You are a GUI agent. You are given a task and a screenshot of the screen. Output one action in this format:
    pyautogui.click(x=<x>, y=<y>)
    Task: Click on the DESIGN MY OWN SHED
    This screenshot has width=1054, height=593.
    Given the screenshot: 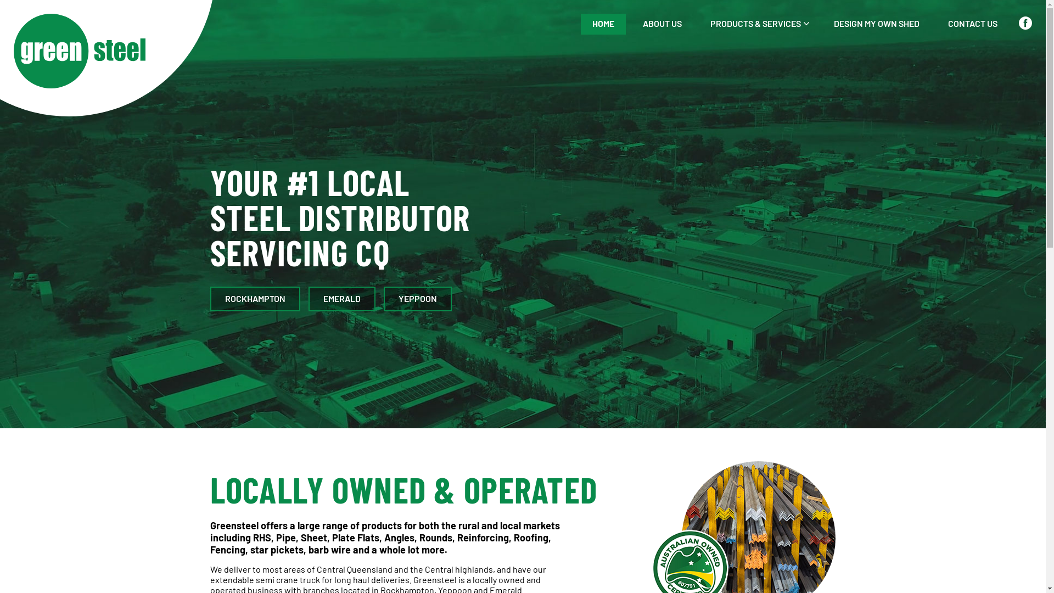 What is the action you would take?
    pyautogui.click(x=877, y=24)
    